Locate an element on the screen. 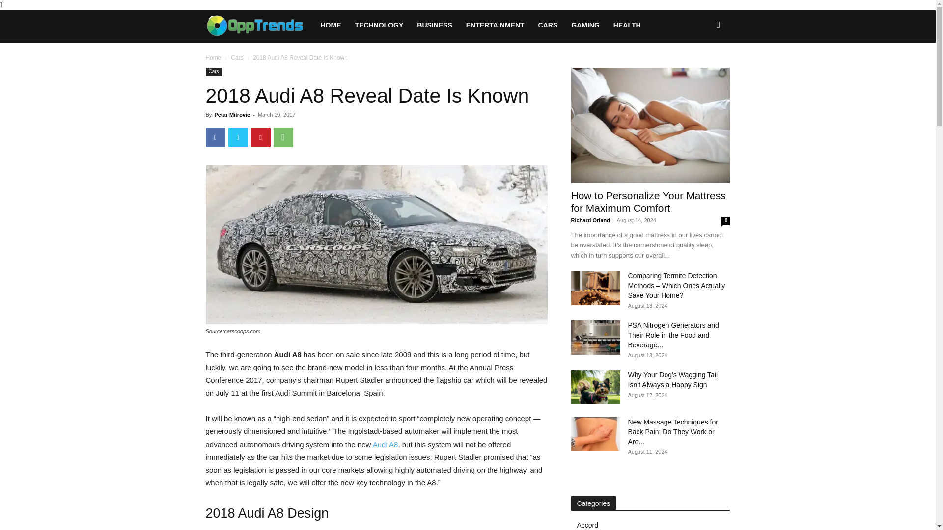  Facebook is located at coordinates (215, 137).